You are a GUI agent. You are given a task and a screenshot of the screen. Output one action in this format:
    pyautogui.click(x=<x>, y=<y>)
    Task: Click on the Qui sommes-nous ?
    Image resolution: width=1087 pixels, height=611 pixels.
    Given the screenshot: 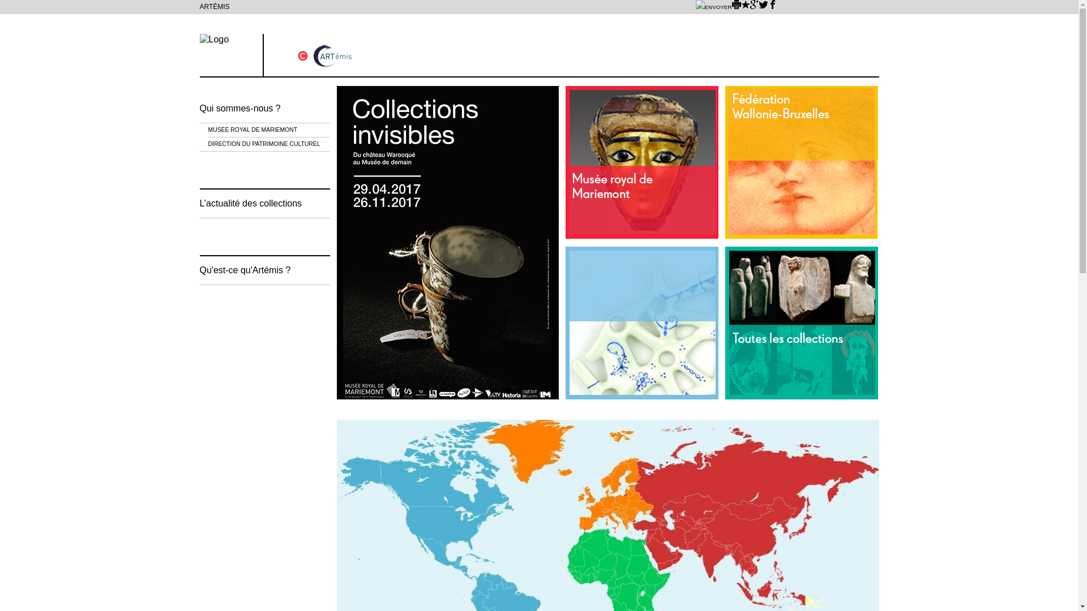 What is the action you would take?
    pyautogui.click(x=264, y=109)
    